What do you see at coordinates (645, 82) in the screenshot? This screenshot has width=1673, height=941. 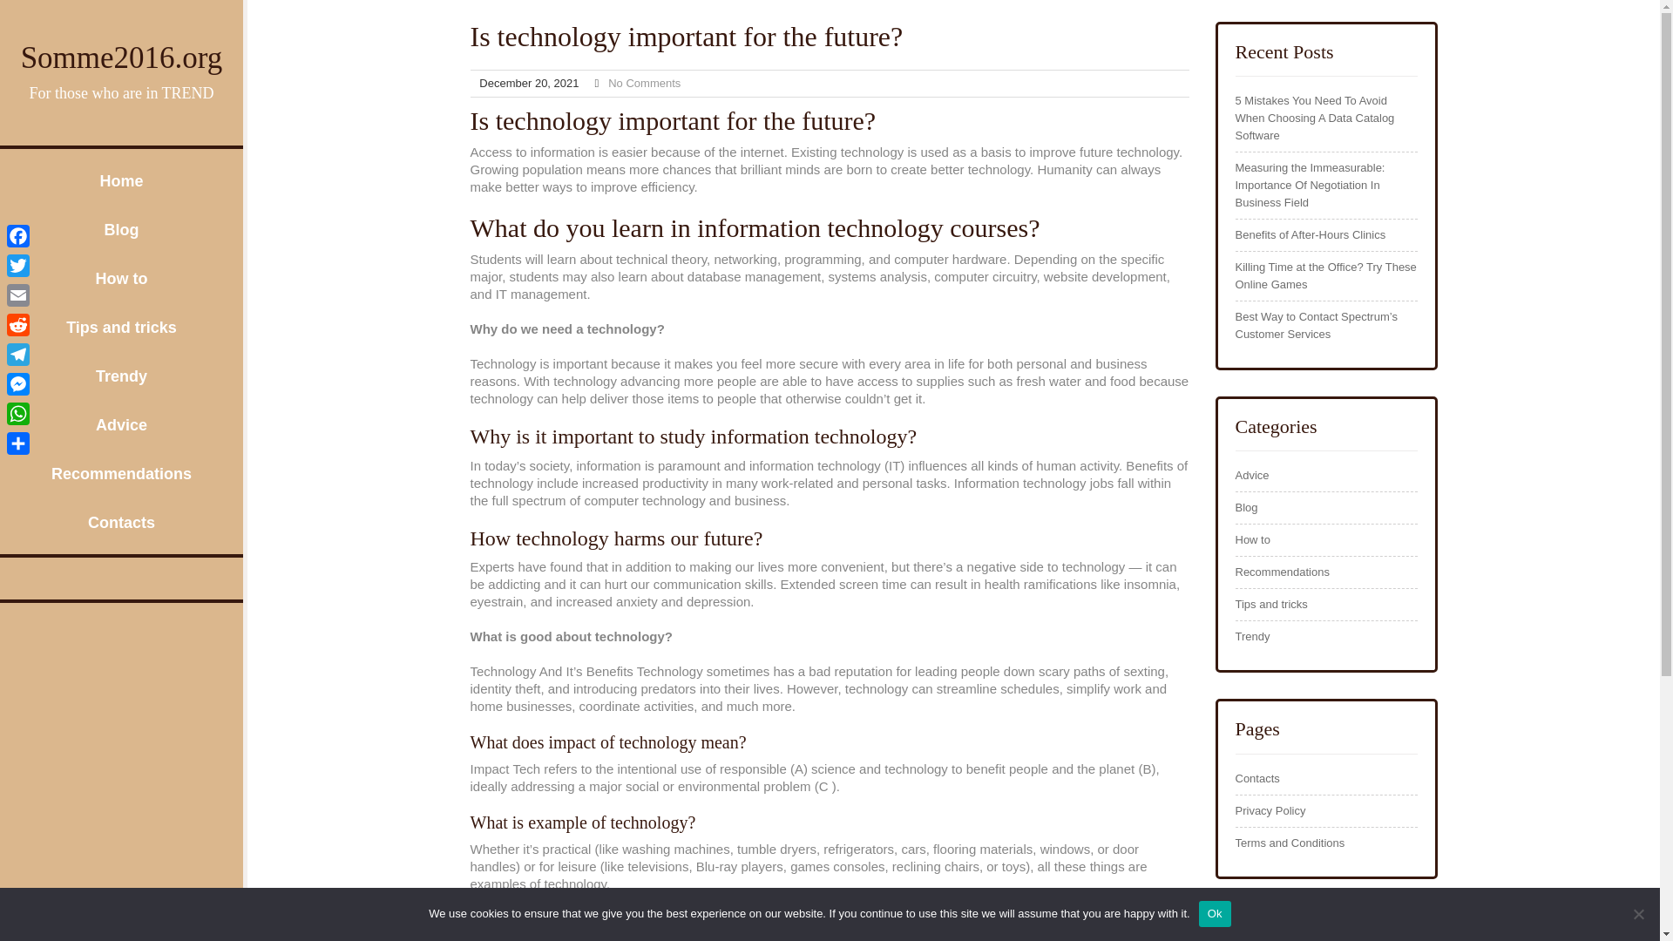 I see `No Comments` at bounding box center [645, 82].